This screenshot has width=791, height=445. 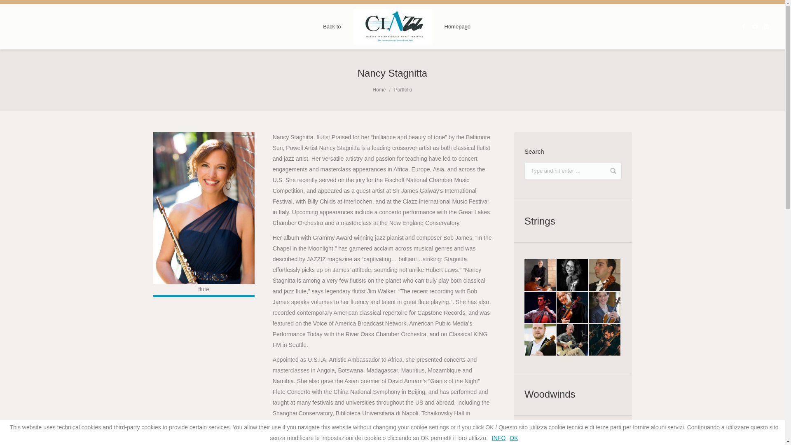 What do you see at coordinates (610, 166) in the screenshot?
I see `Go!` at bounding box center [610, 166].